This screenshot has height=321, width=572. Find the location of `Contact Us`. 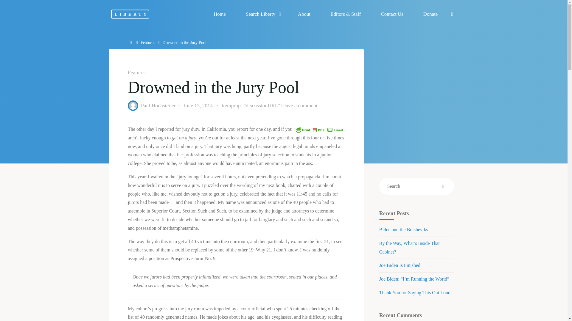

Contact Us is located at coordinates (392, 14).